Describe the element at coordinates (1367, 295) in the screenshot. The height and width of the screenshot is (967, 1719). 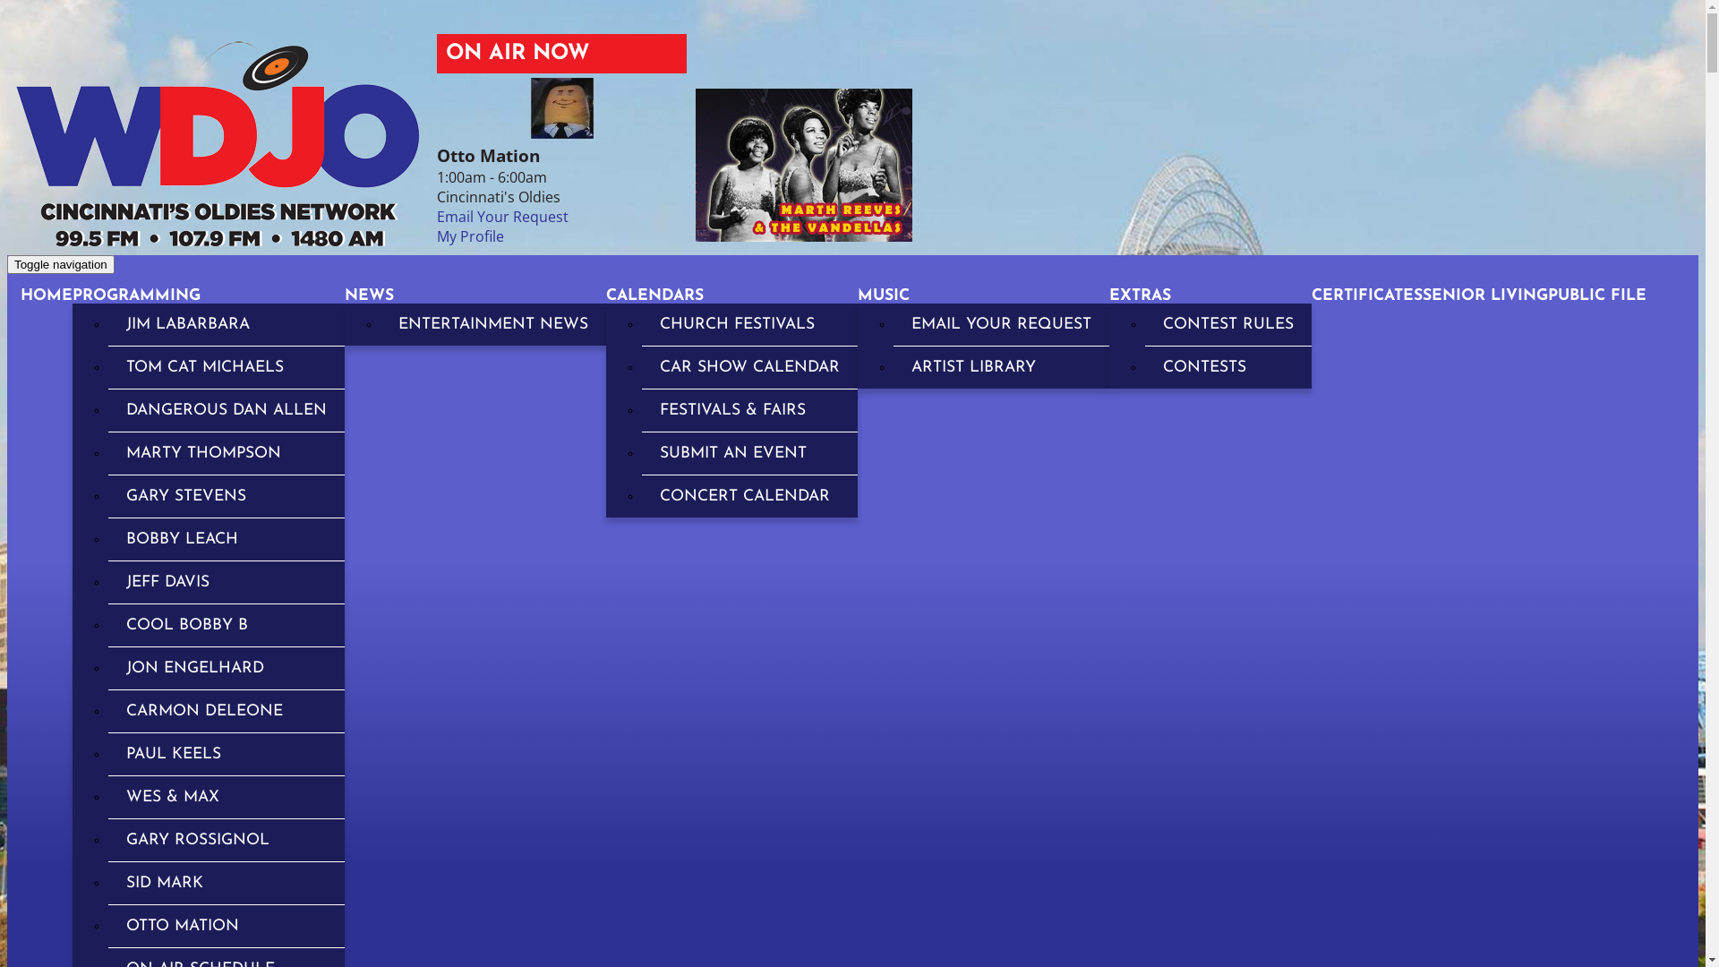
I see `CERTIFICATES` at that location.